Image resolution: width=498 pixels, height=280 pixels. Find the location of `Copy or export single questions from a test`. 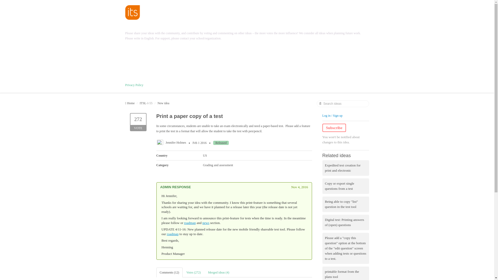

Copy or export single questions from a test is located at coordinates (345, 186).